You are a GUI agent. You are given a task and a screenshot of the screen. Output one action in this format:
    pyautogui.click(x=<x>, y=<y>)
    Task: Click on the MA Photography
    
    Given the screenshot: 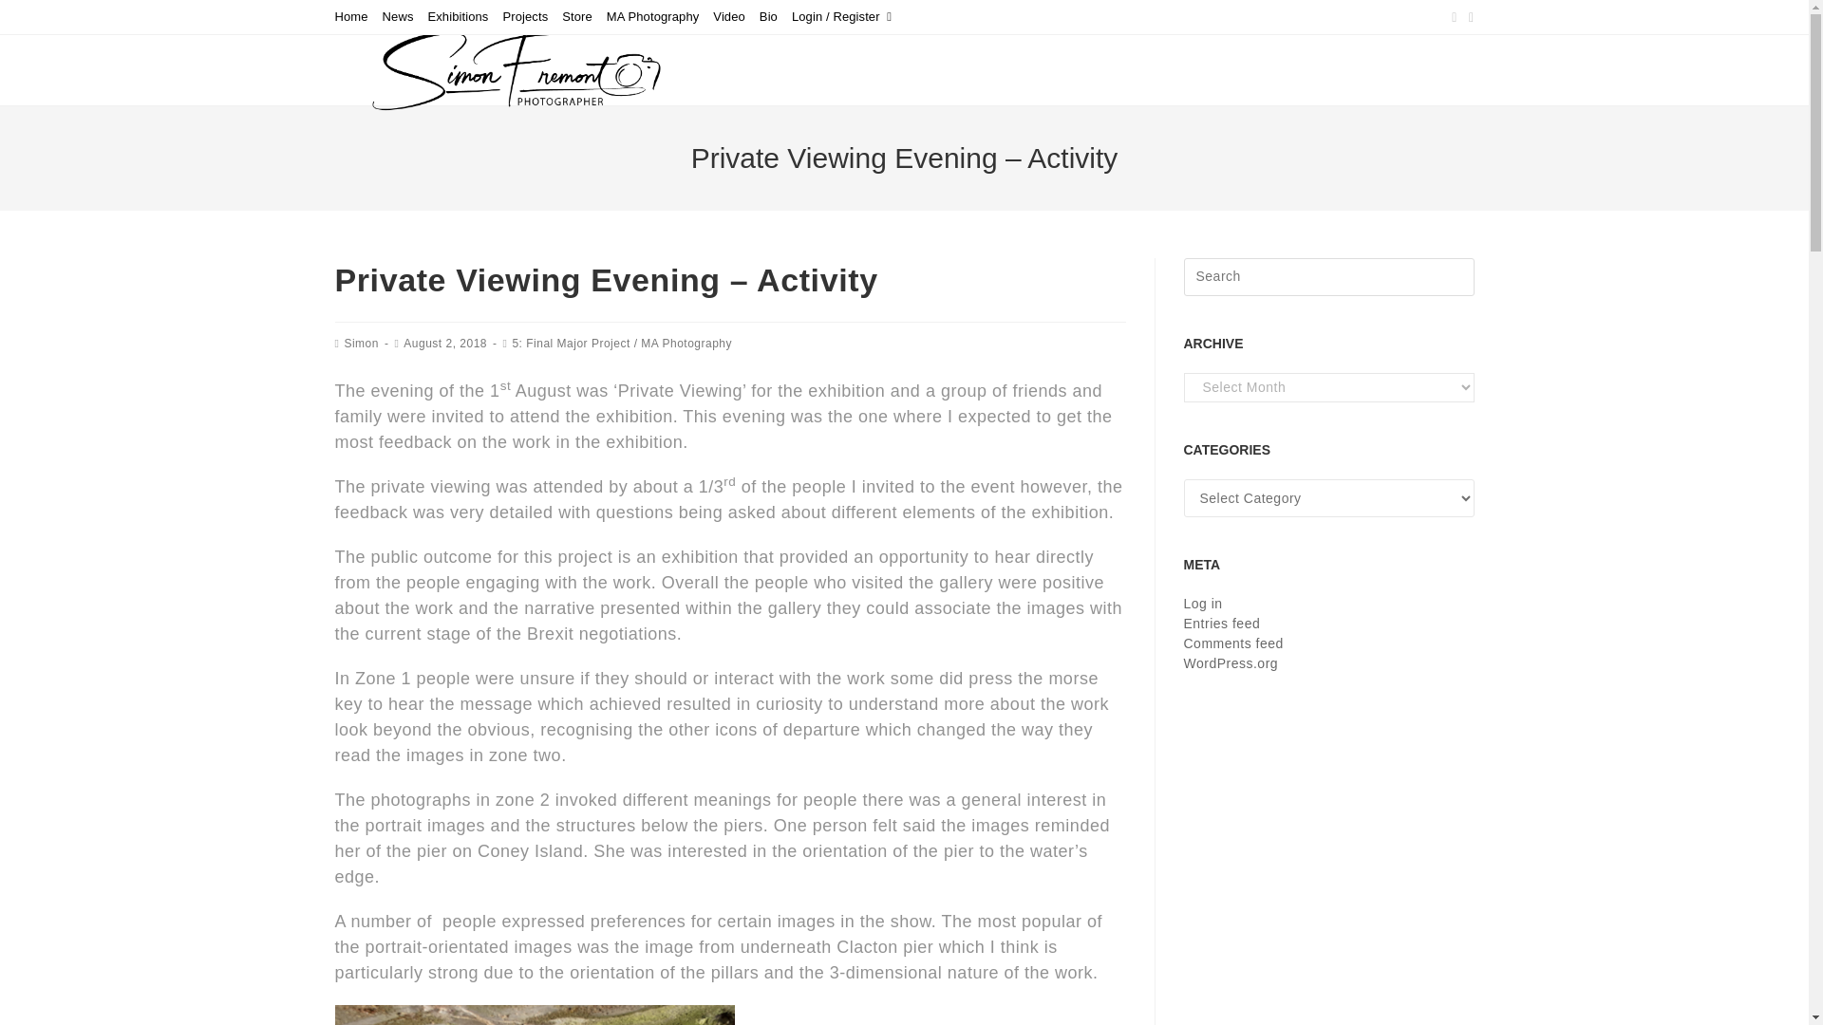 What is the action you would take?
    pyautogui.click(x=686, y=344)
    